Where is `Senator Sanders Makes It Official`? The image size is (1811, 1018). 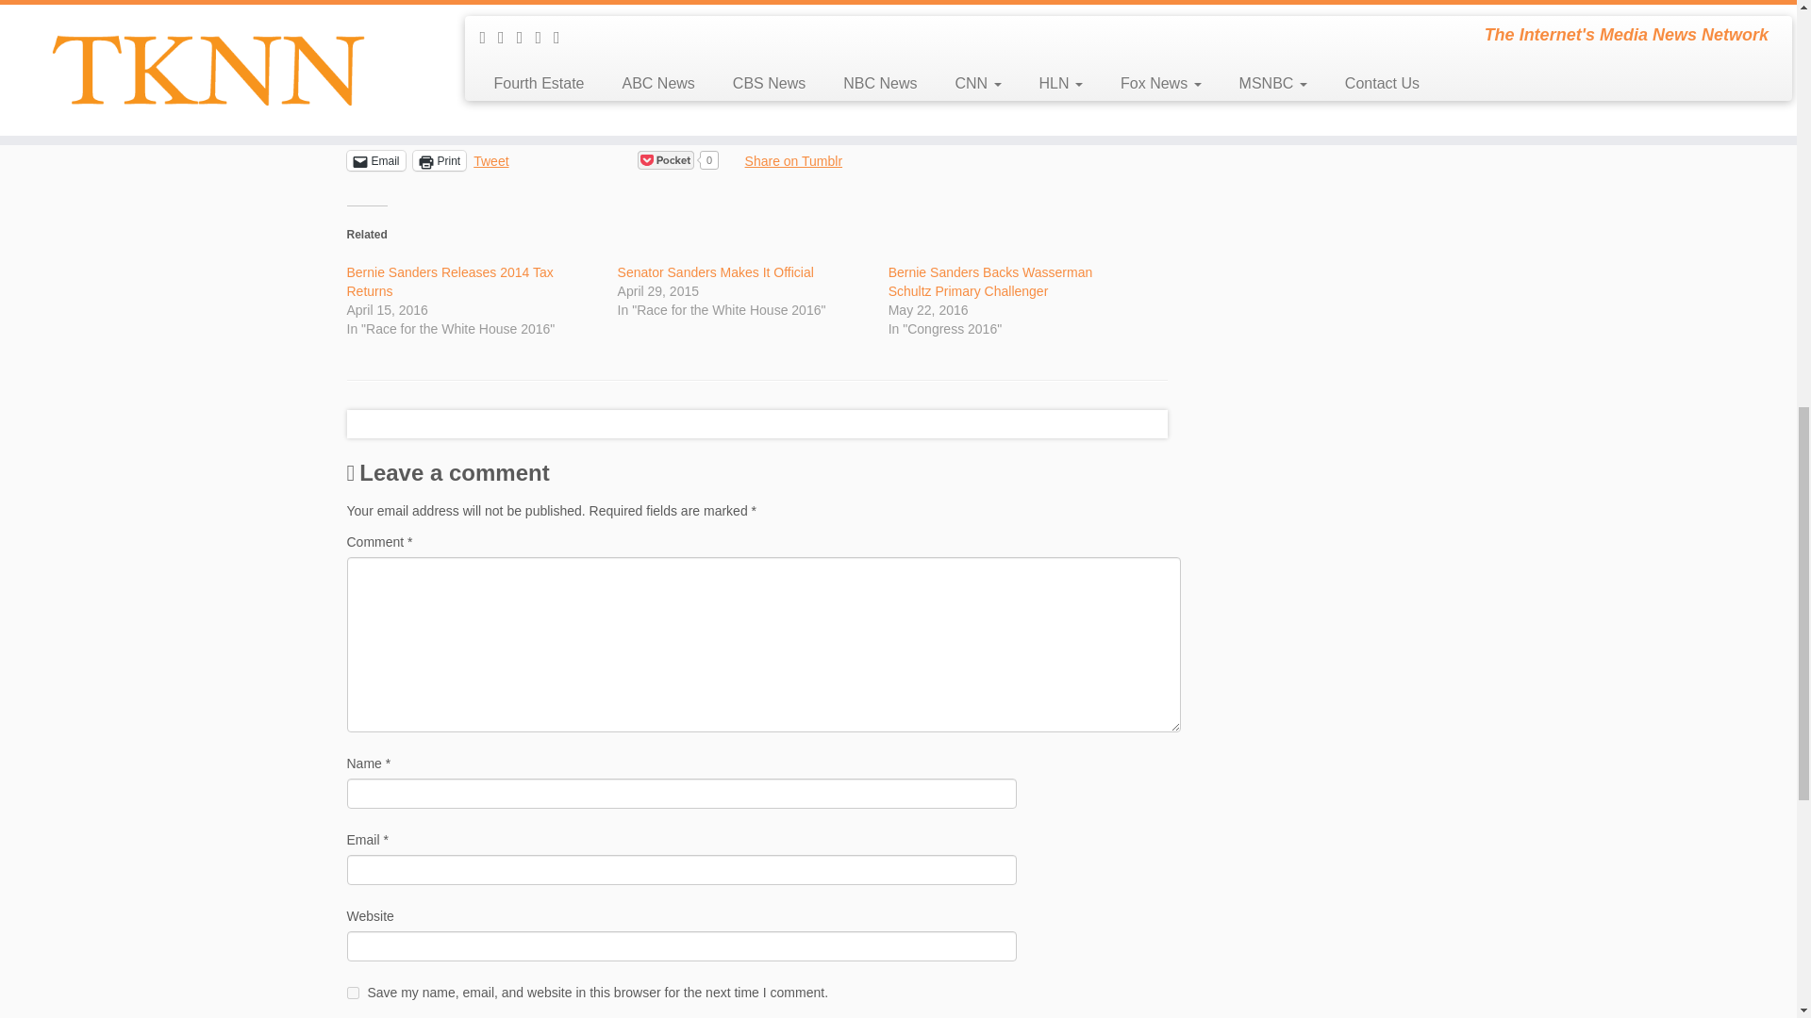
Senator Sanders Makes It Official is located at coordinates (715, 271).